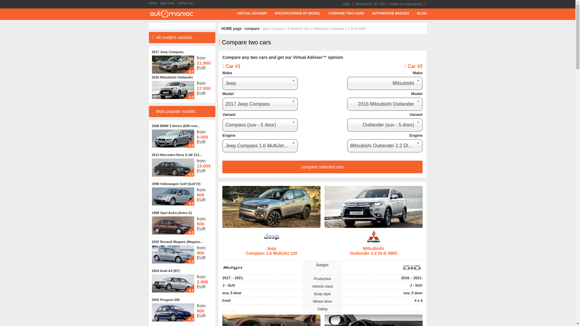  I want to click on VIRTUAL ADVISER, so click(248, 13).